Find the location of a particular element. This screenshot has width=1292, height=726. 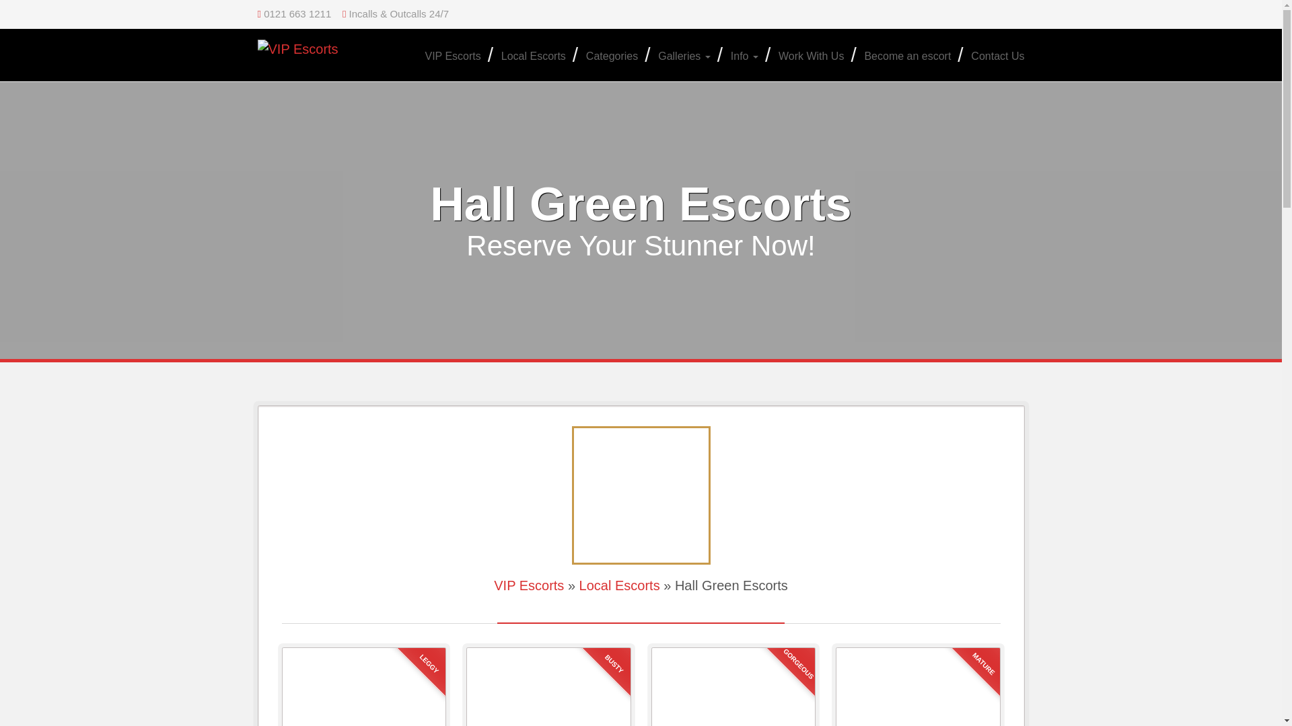

Work With Us is located at coordinates (812, 56).